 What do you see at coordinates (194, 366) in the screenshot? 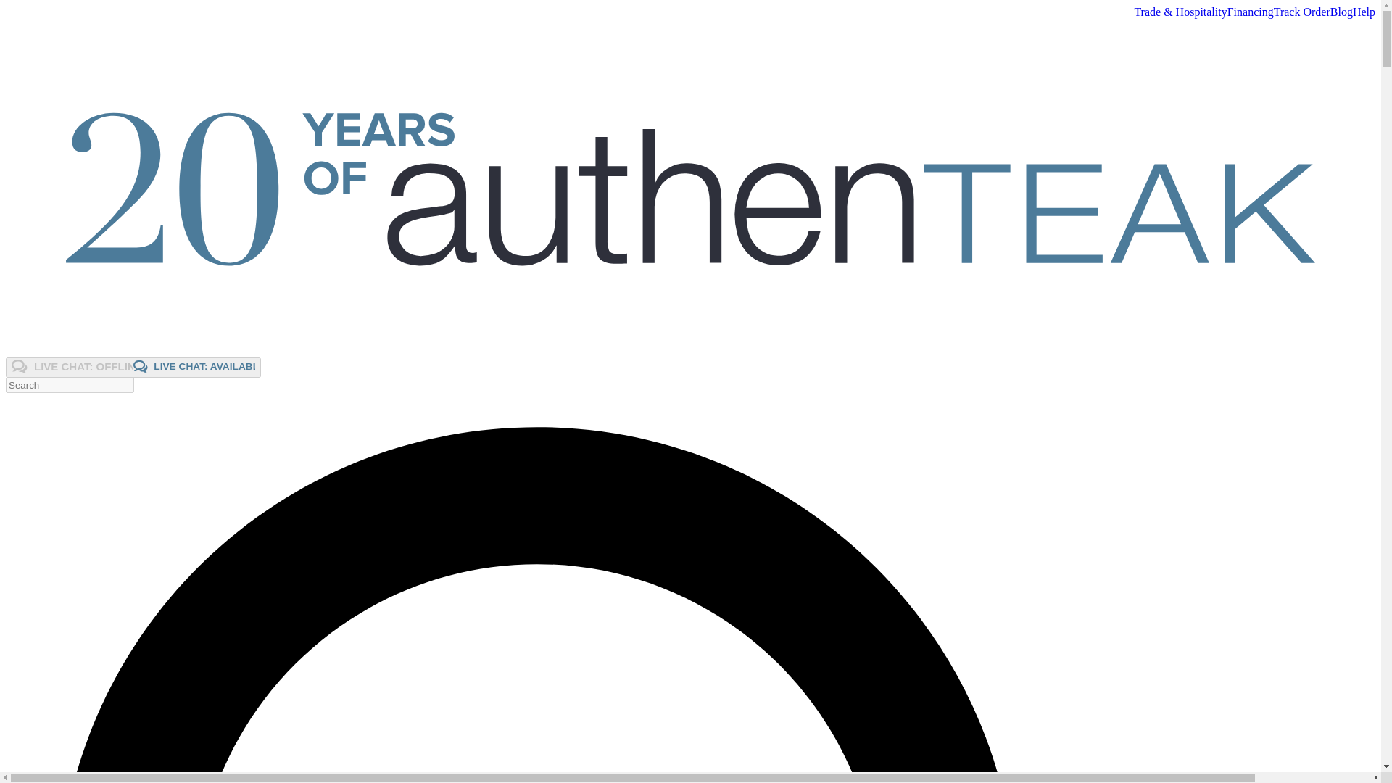
I see `LIVE CHAT: AVAILABLE` at bounding box center [194, 366].